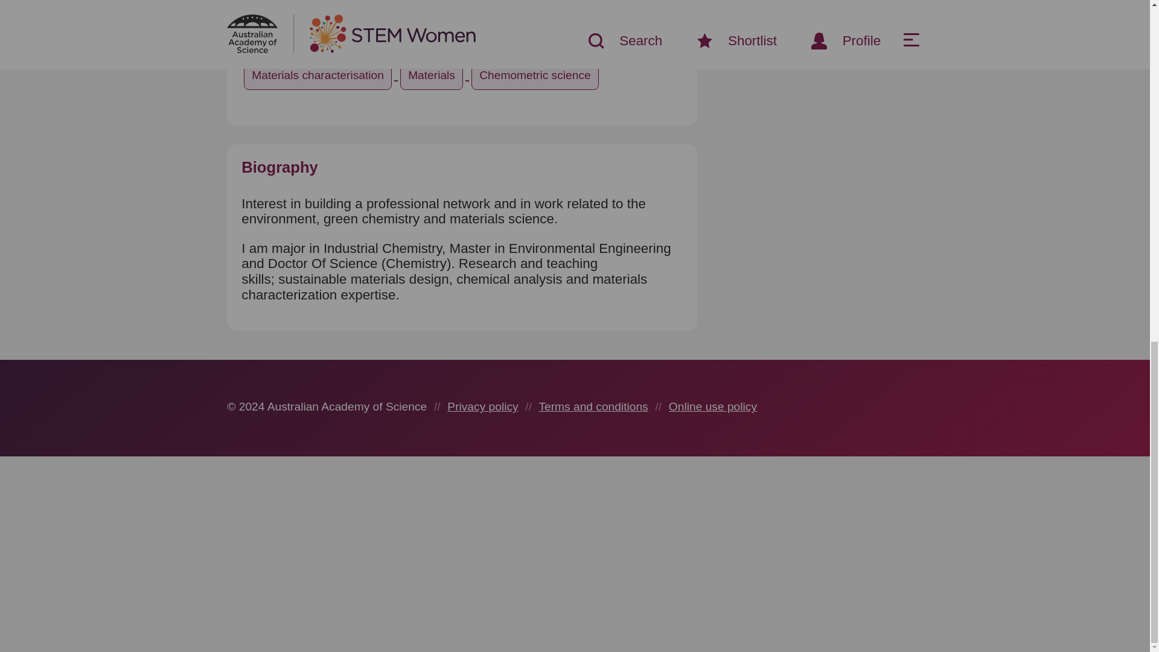 The height and width of the screenshot is (652, 1159). Describe the element at coordinates (433, 75) in the screenshot. I see `Materials` at that location.